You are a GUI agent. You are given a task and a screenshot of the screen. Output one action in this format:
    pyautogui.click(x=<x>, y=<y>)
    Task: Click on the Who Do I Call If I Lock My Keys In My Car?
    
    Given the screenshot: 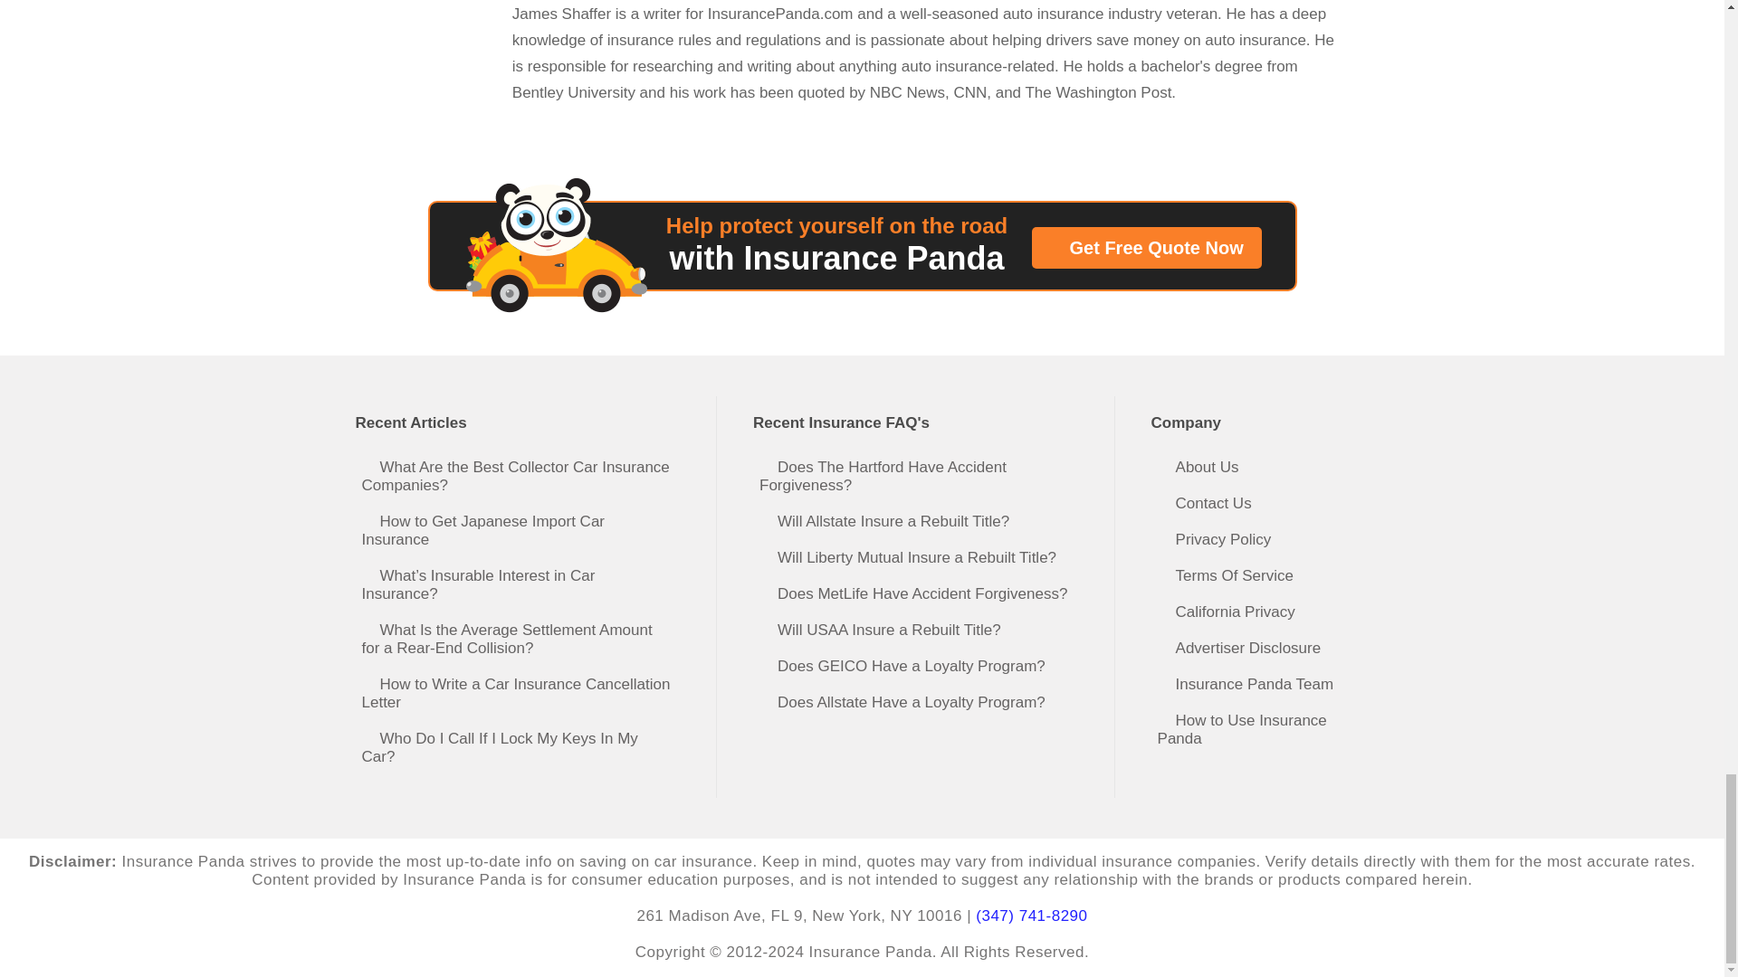 What is the action you would take?
    pyautogui.click(x=521, y=748)
    